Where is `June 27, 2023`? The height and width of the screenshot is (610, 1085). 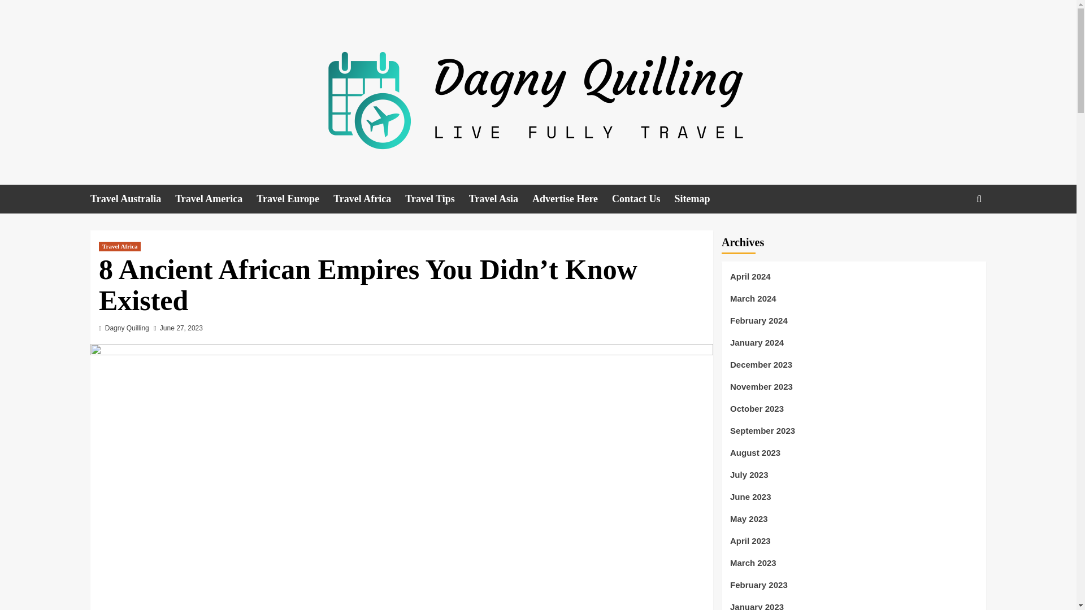 June 27, 2023 is located at coordinates (181, 328).